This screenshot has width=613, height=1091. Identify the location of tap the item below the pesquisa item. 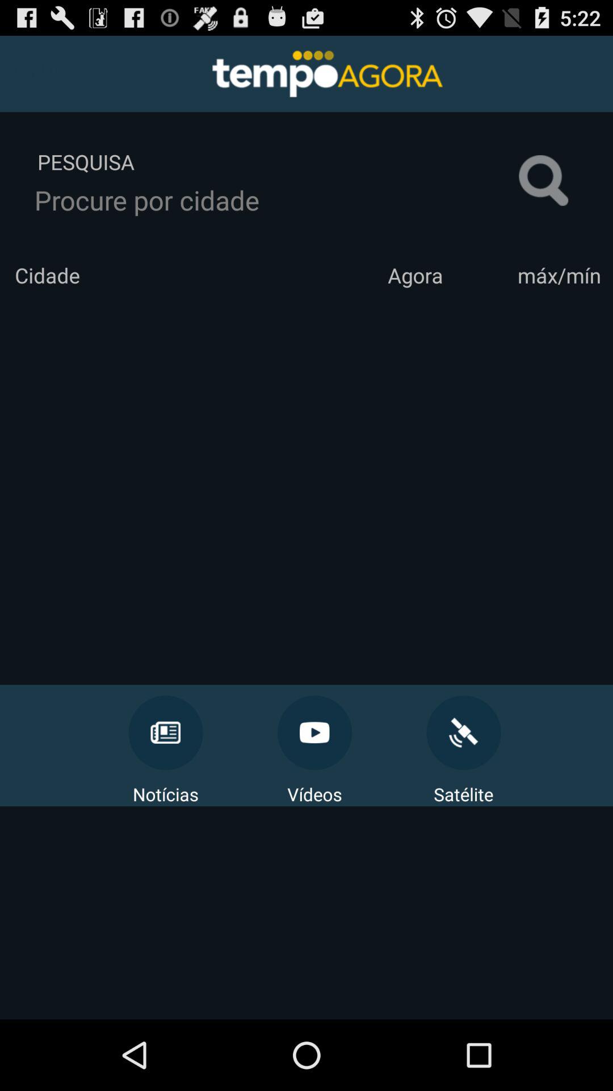
(276, 200).